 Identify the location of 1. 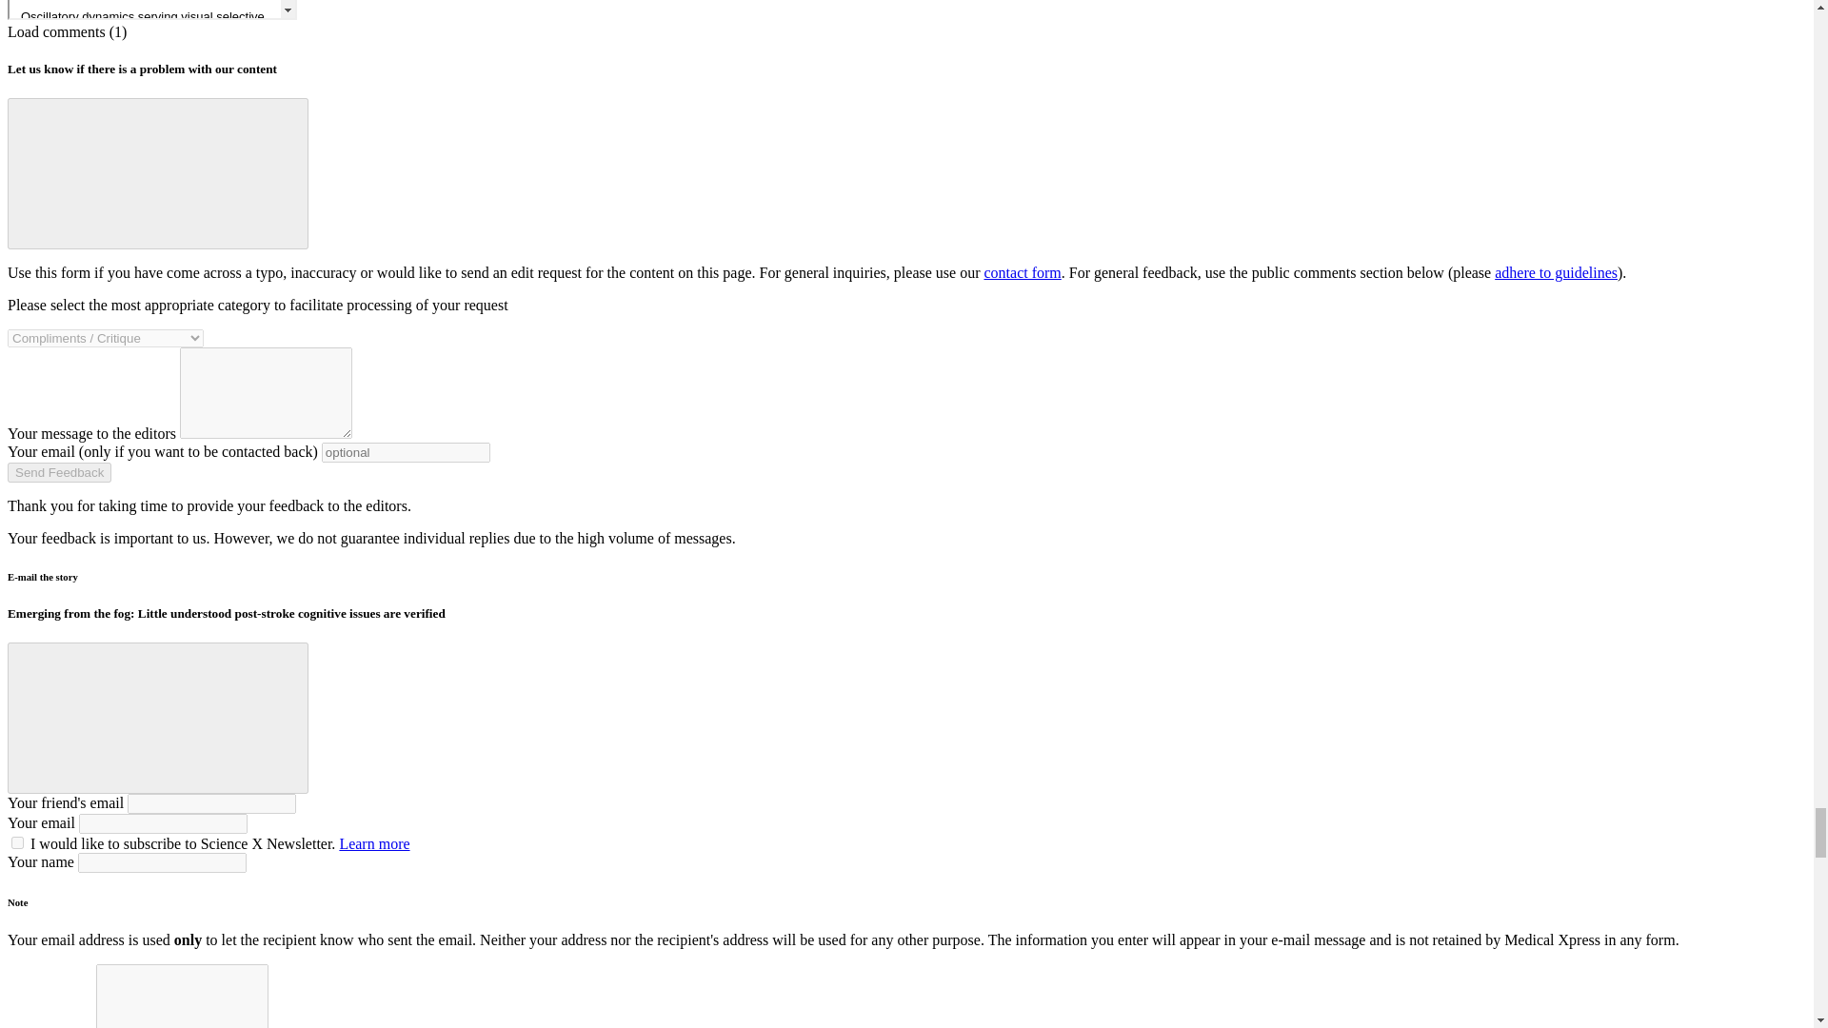
(17, 843).